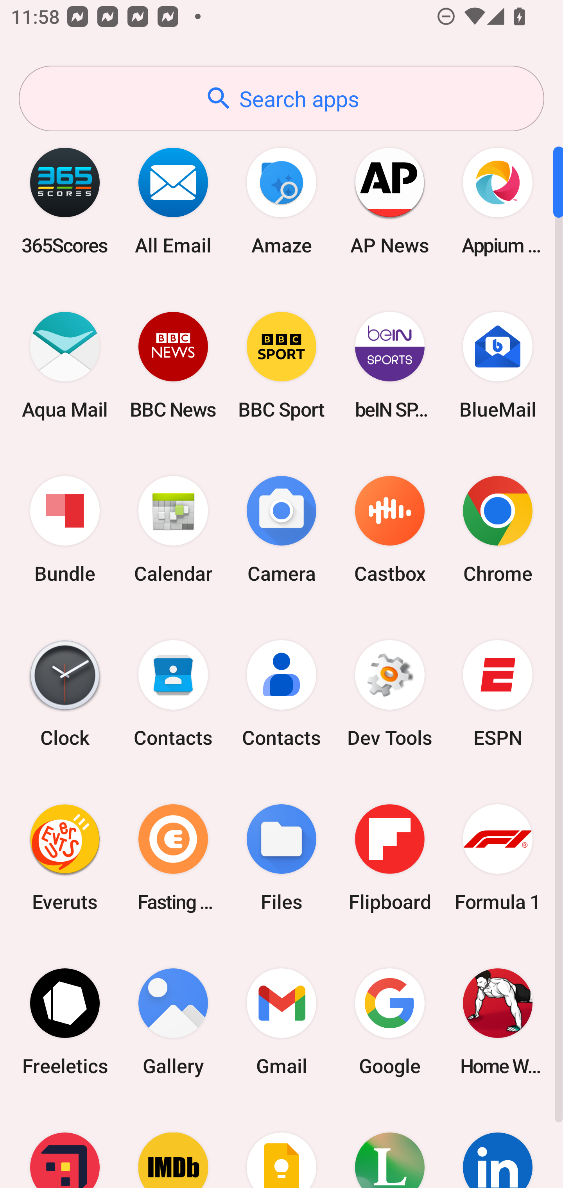 The width and height of the screenshot is (563, 1188). What do you see at coordinates (281, 201) in the screenshot?
I see `Amaze` at bounding box center [281, 201].